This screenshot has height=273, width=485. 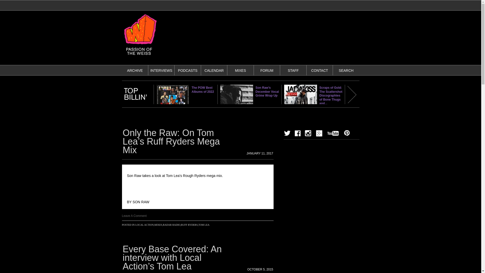 I want to click on CALENDAR, so click(x=214, y=71).